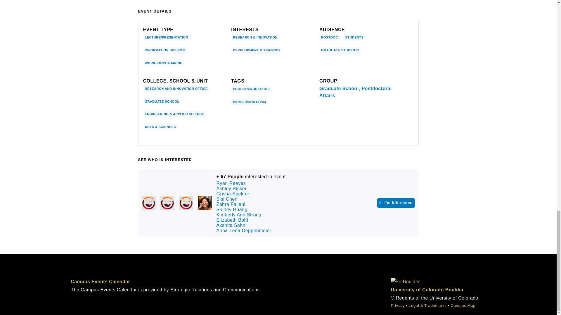  What do you see at coordinates (148, 203) in the screenshot?
I see `Ryan Reeves` at bounding box center [148, 203].